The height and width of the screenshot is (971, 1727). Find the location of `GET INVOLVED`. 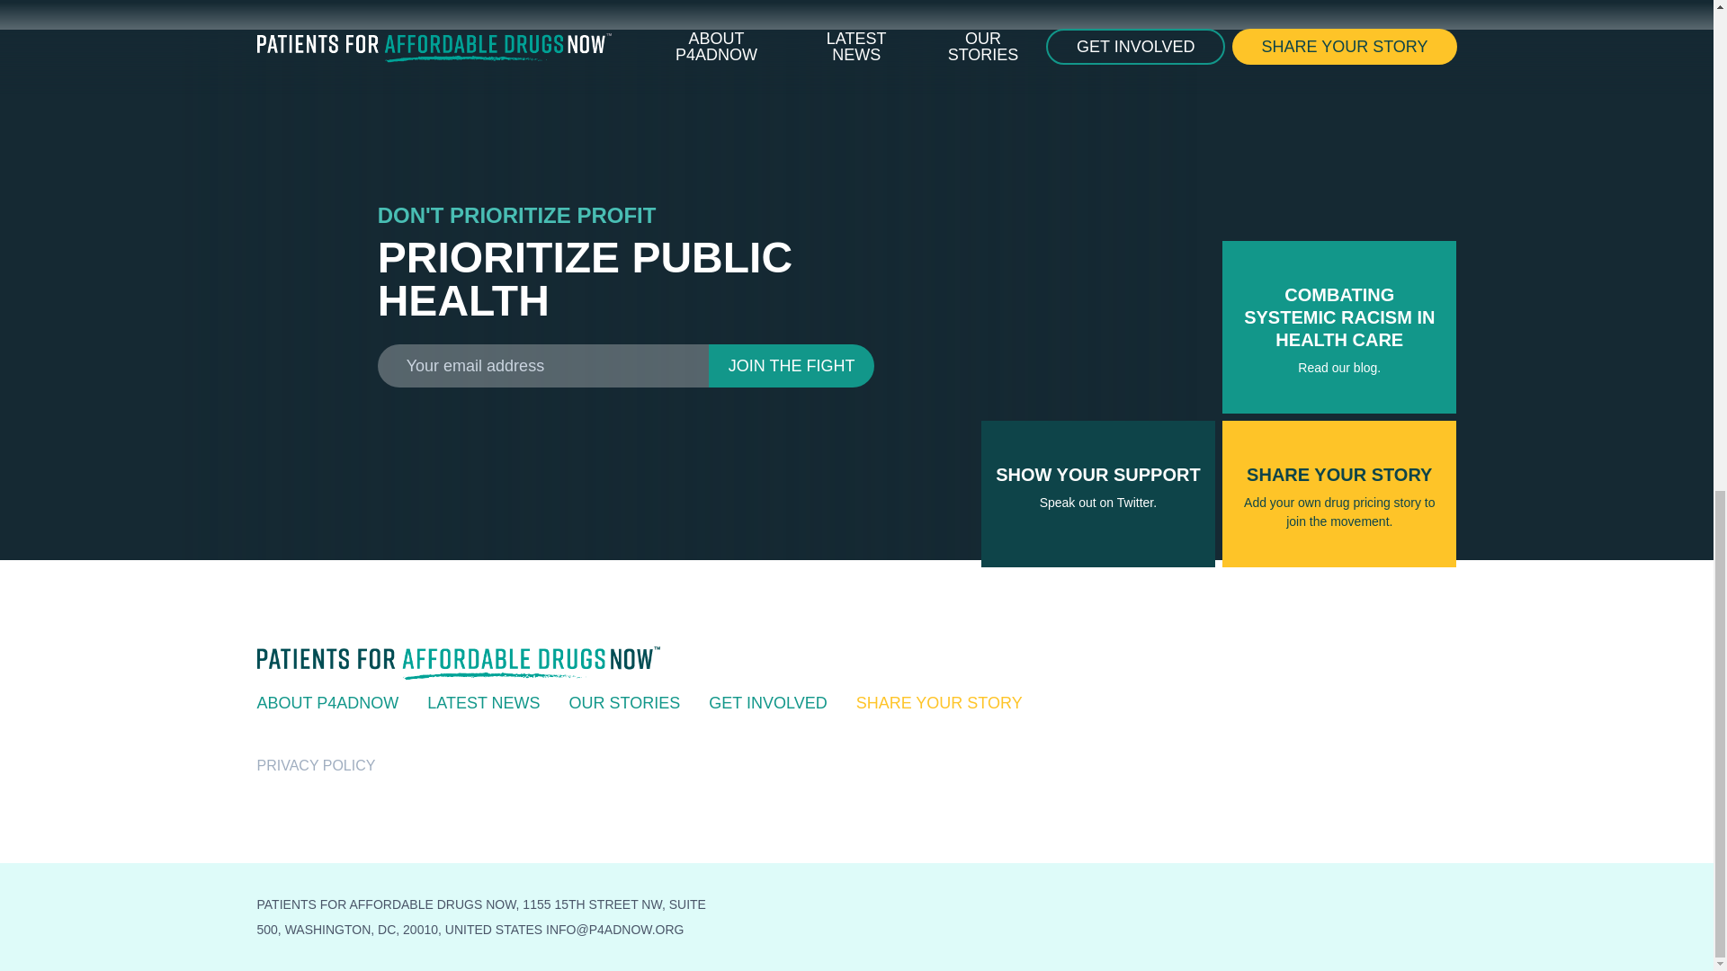

GET INVOLVED is located at coordinates (327, 703).